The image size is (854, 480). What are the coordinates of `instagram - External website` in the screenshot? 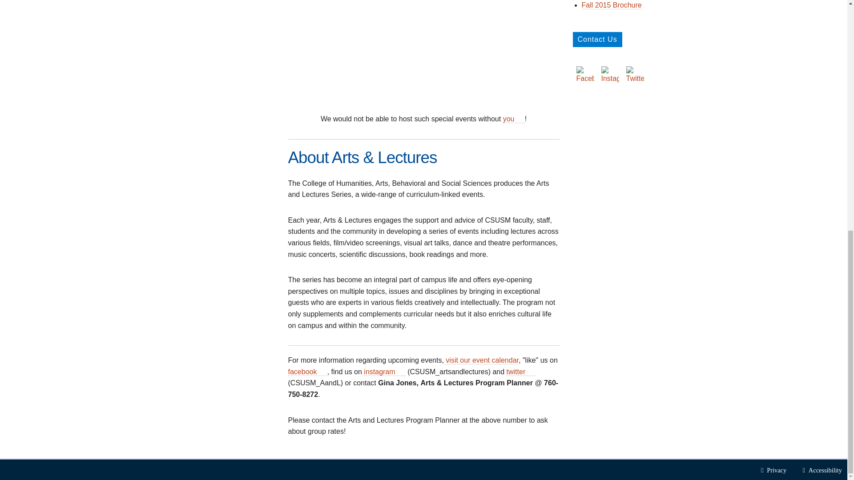 It's located at (384, 372).